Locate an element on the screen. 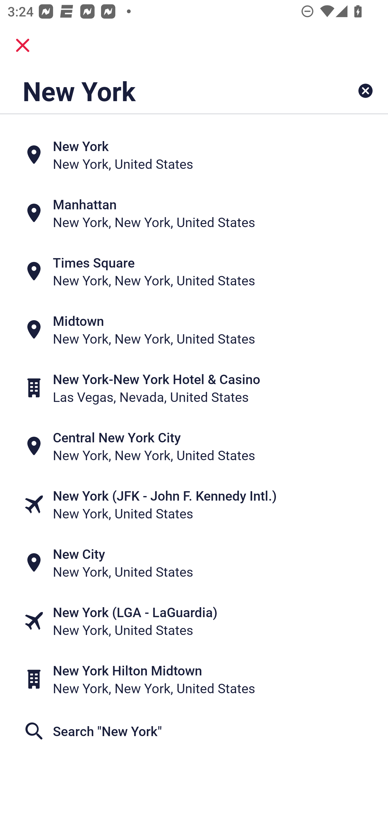 This screenshot has width=388, height=820. Times Square New York, New York, United States is located at coordinates (194, 271).